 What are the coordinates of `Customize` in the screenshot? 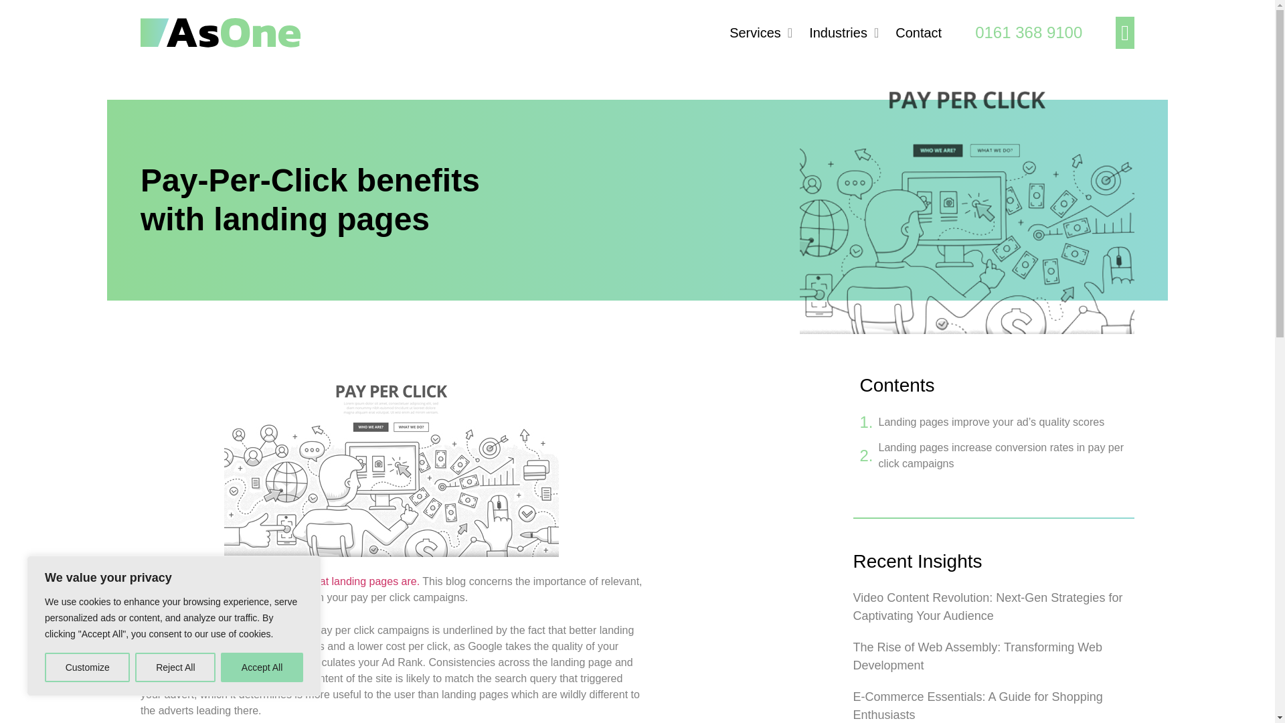 It's located at (87, 667).